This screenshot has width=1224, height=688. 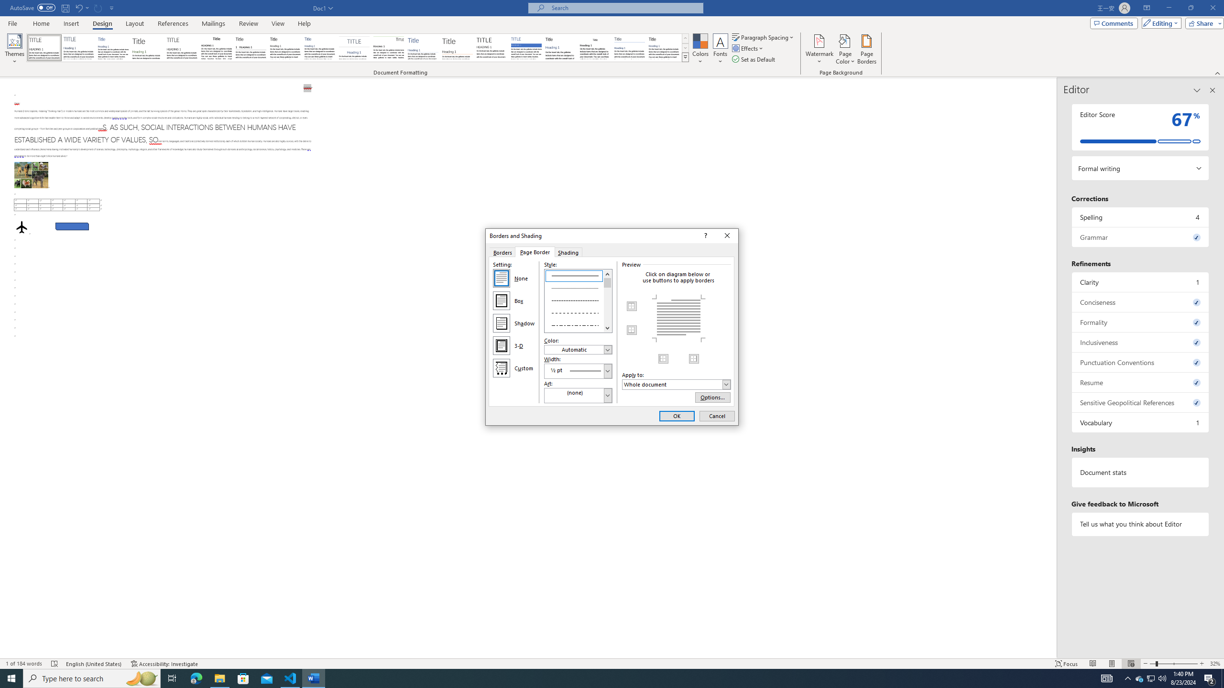 What do you see at coordinates (458, 48) in the screenshot?
I see `Lines (Stylish)` at bounding box center [458, 48].